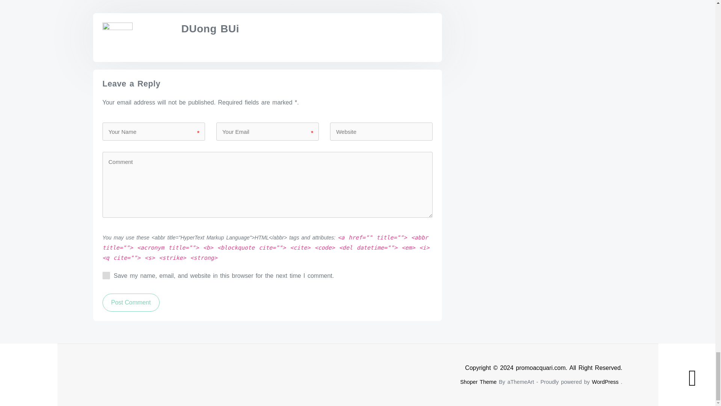 The width and height of the screenshot is (721, 406). What do you see at coordinates (106, 275) in the screenshot?
I see `yes` at bounding box center [106, 275].